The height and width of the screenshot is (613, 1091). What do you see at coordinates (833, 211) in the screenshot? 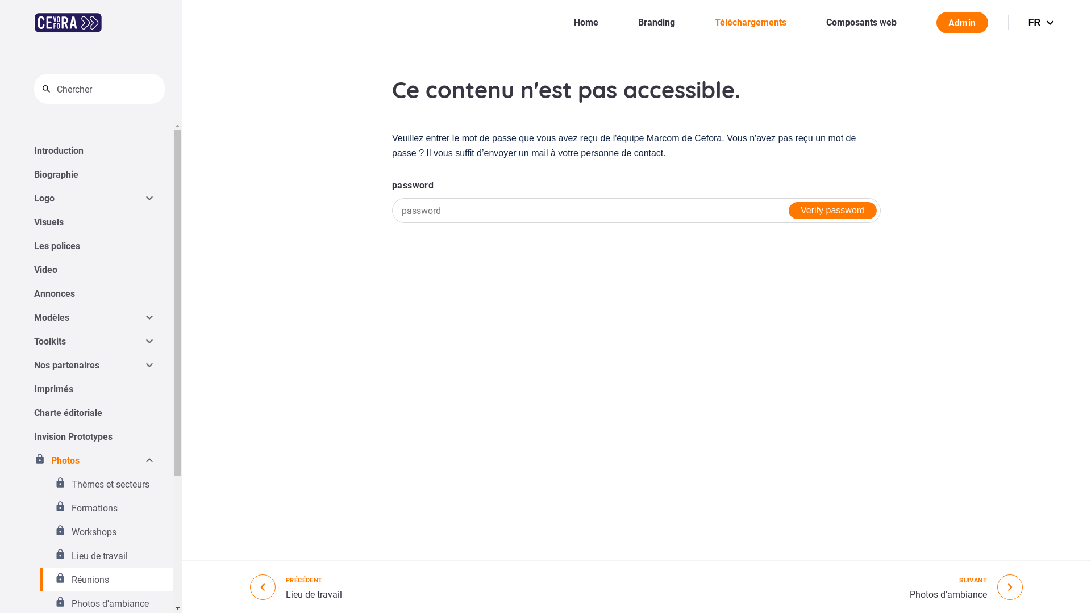
I see `Verify password` at bounding box center [833, 211].